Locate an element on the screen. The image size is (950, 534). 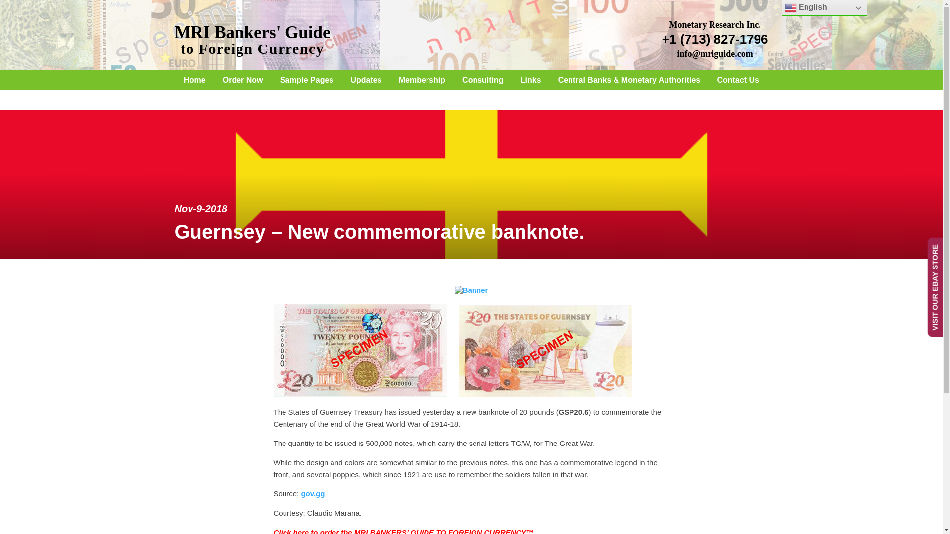
Banner is located at coordinates (471, 290).